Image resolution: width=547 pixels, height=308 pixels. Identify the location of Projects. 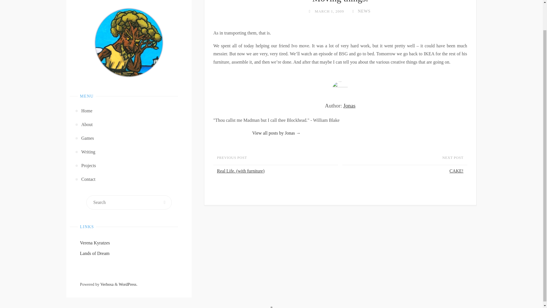
(129, 165).